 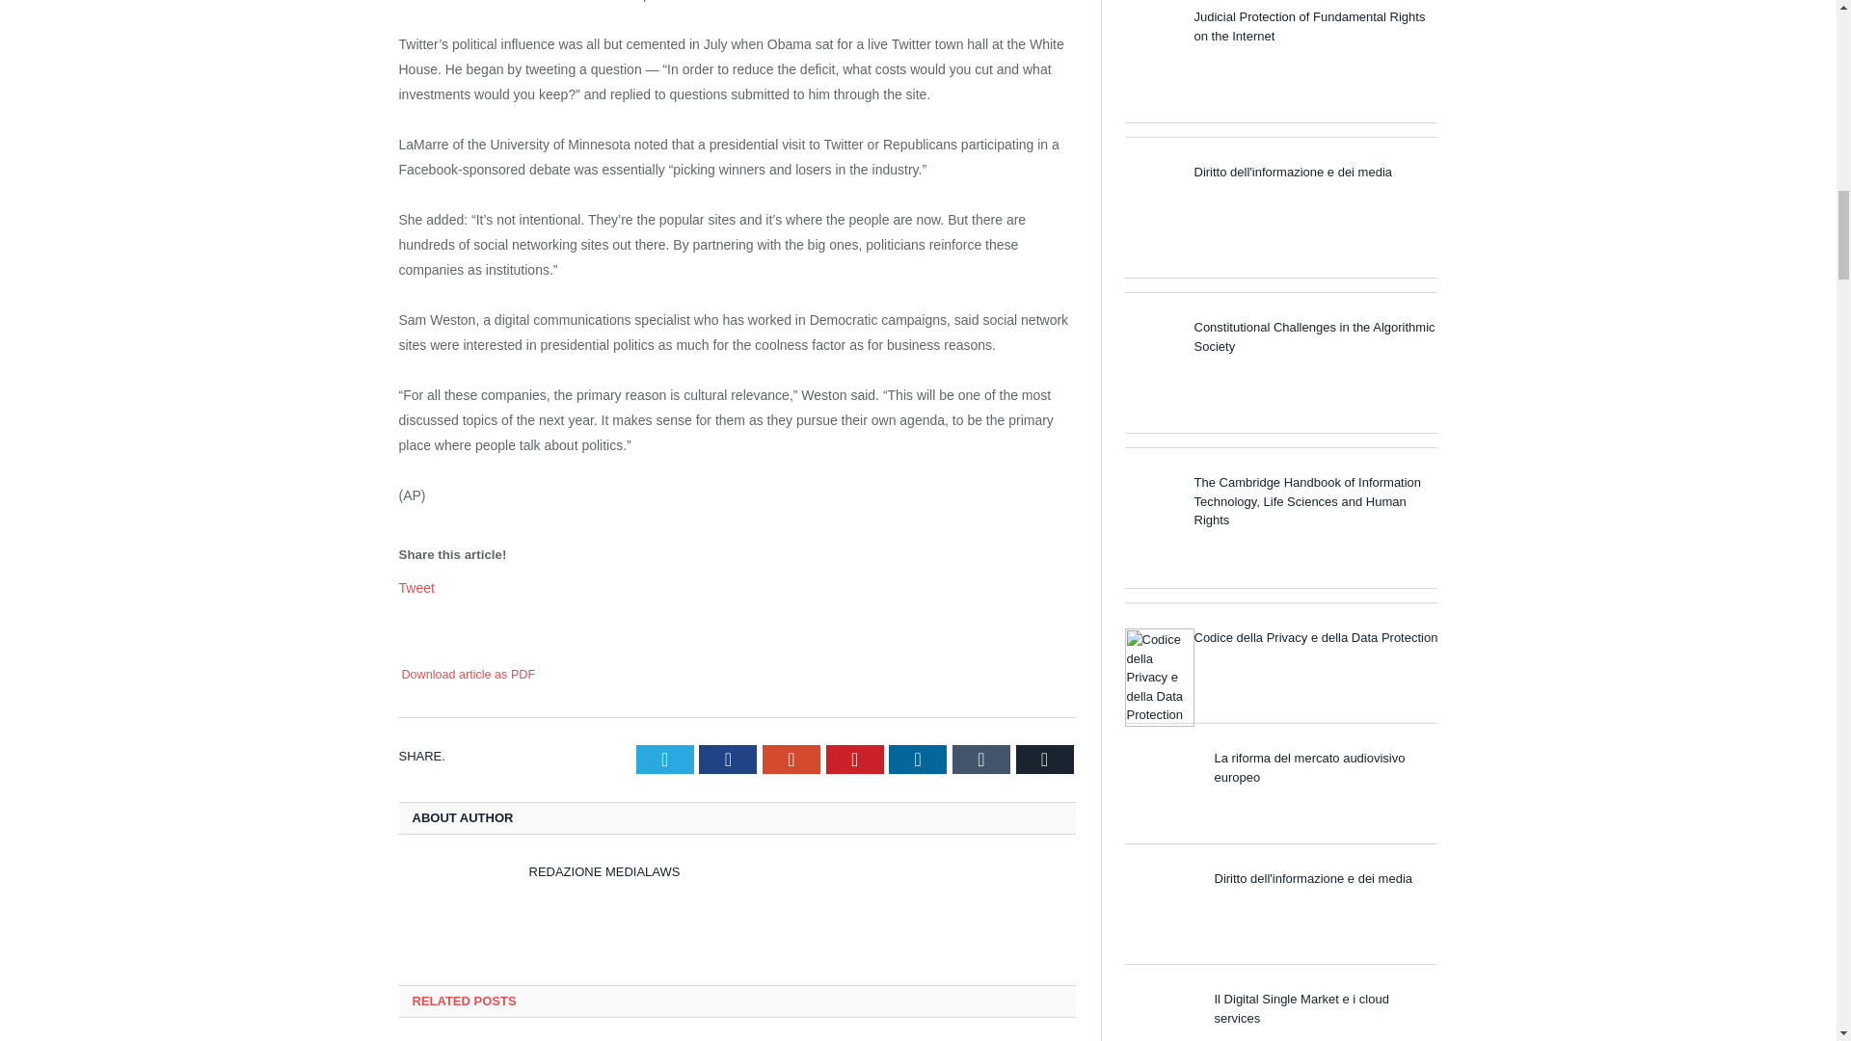 What do you see at coordinates (728, 760) in the screenshot?
I see `Share on Facebook` at bounding box center [728, 760].